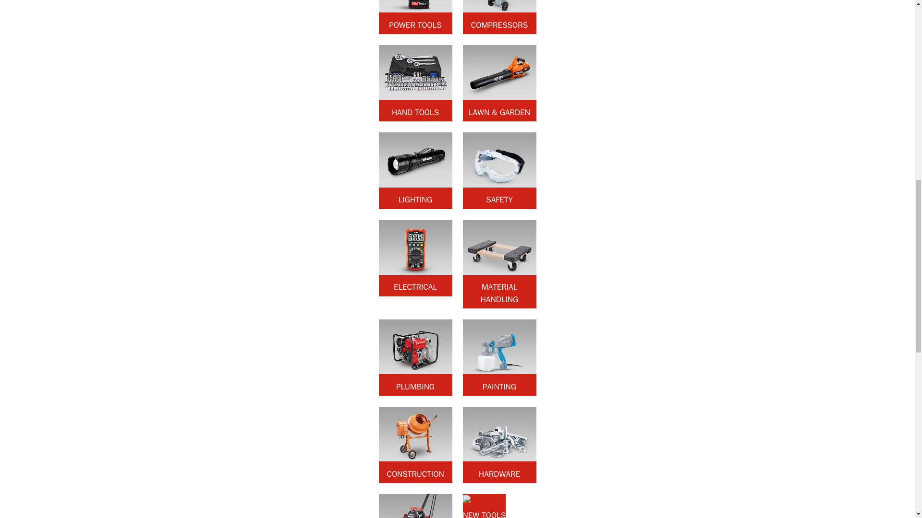  I want to click on HAND TOOLS, so click(415, 82).